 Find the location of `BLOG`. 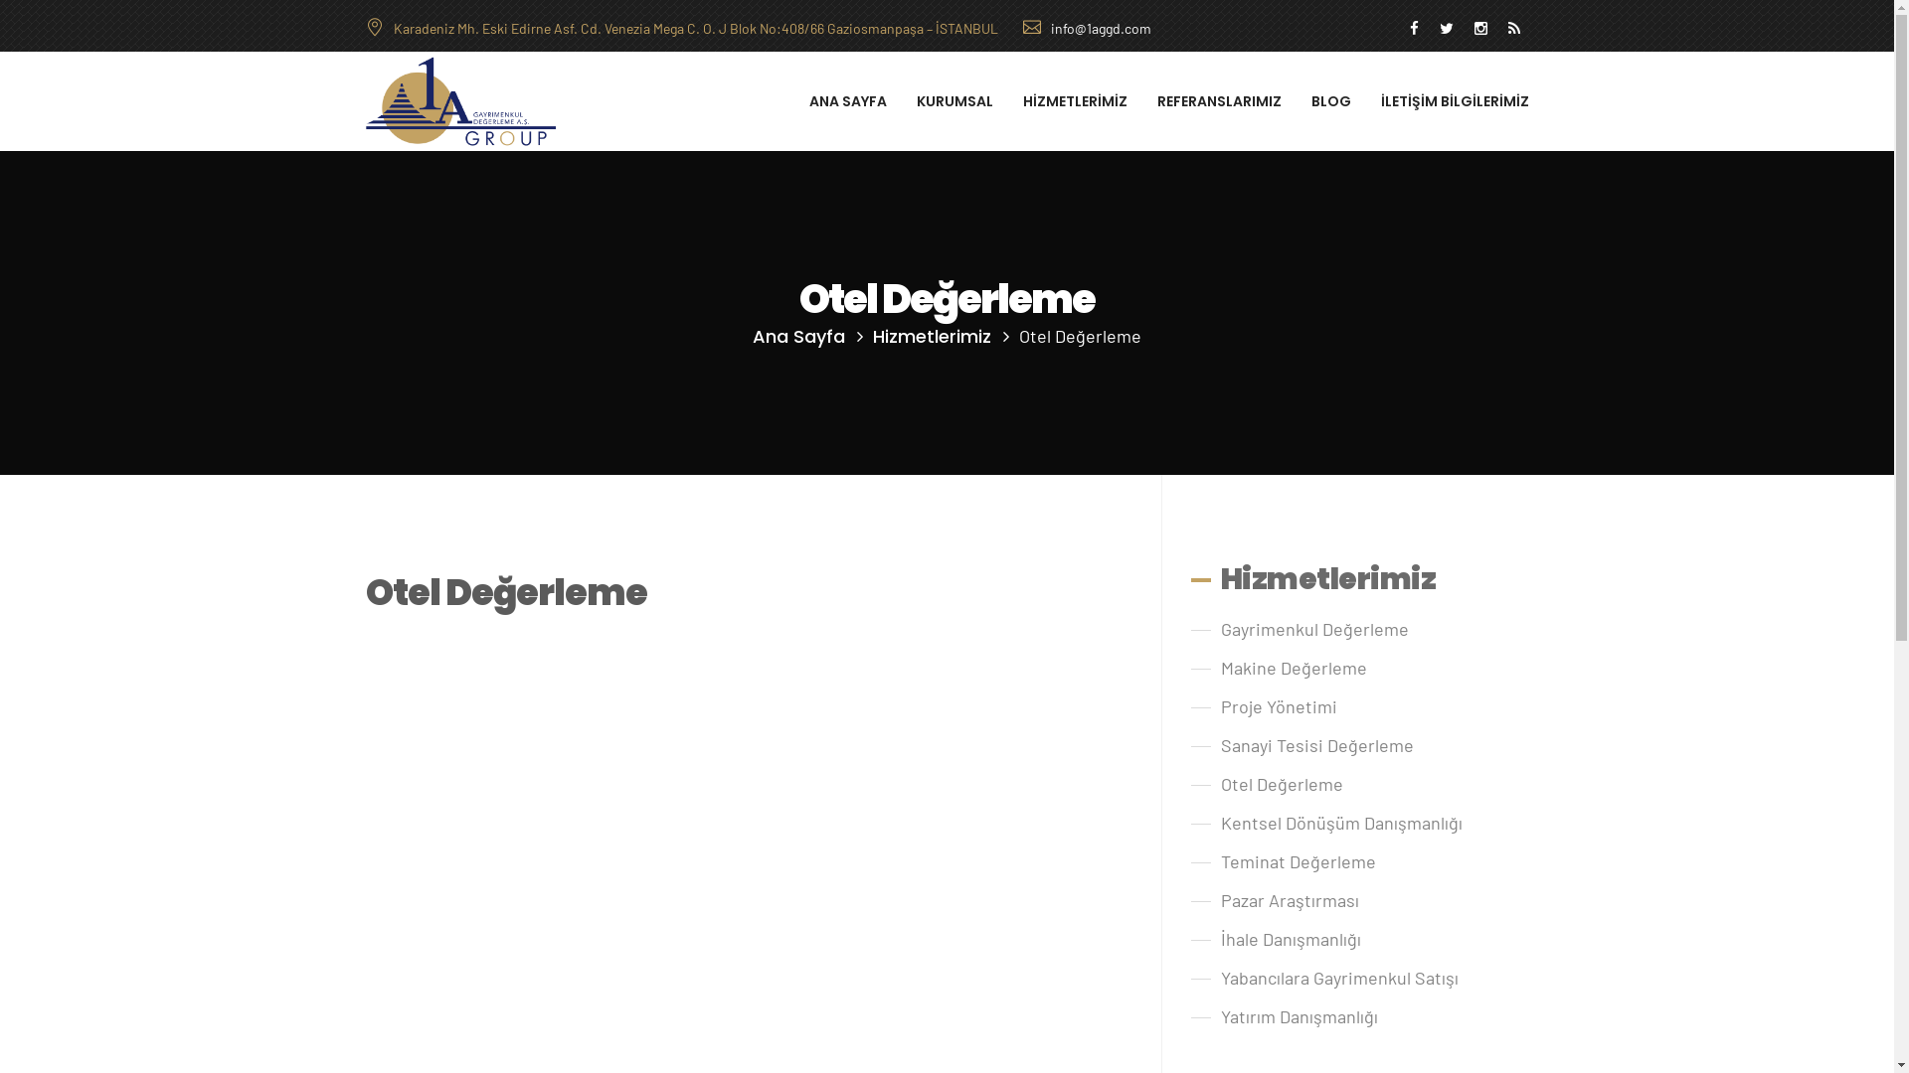

BLOG is located at coordinates (1330, 101).